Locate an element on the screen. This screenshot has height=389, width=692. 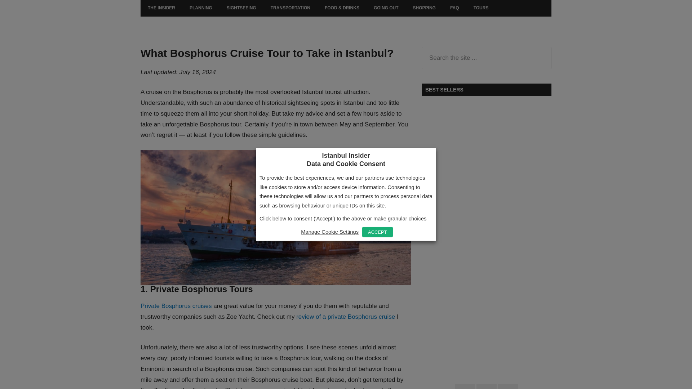
THE INSIDER is located at coordinates (161, 8).